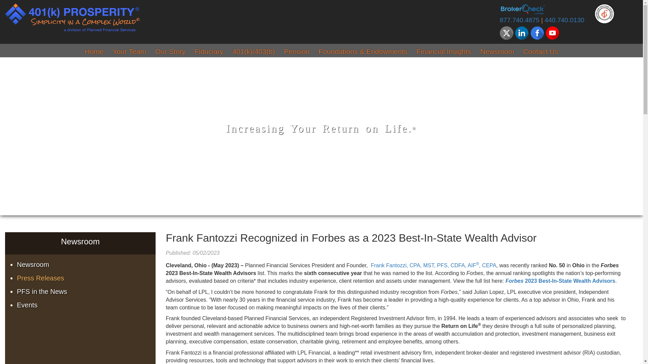 This screenshot has height=364, width=648. Describe the element at coordinates (604, 13) in the screenshot. I see `CEFEX` at that location.